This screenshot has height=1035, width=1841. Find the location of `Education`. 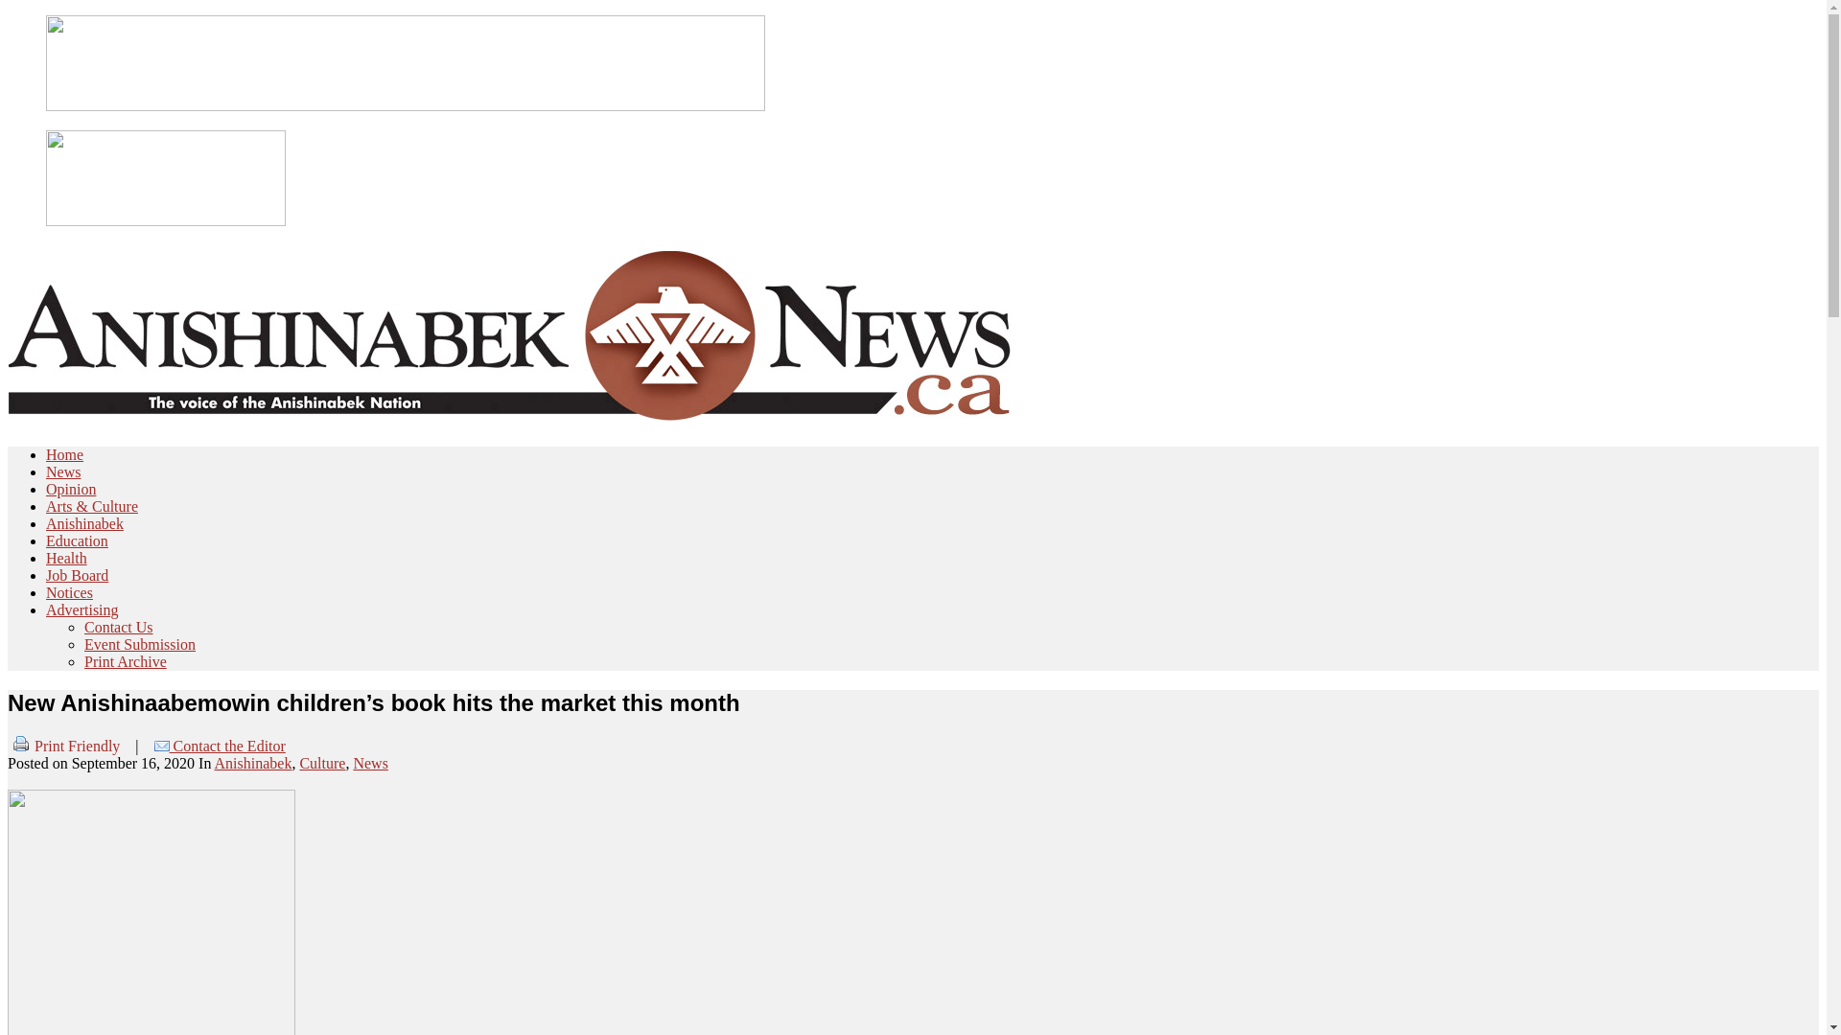

Education is located at coordinates (77, 540).